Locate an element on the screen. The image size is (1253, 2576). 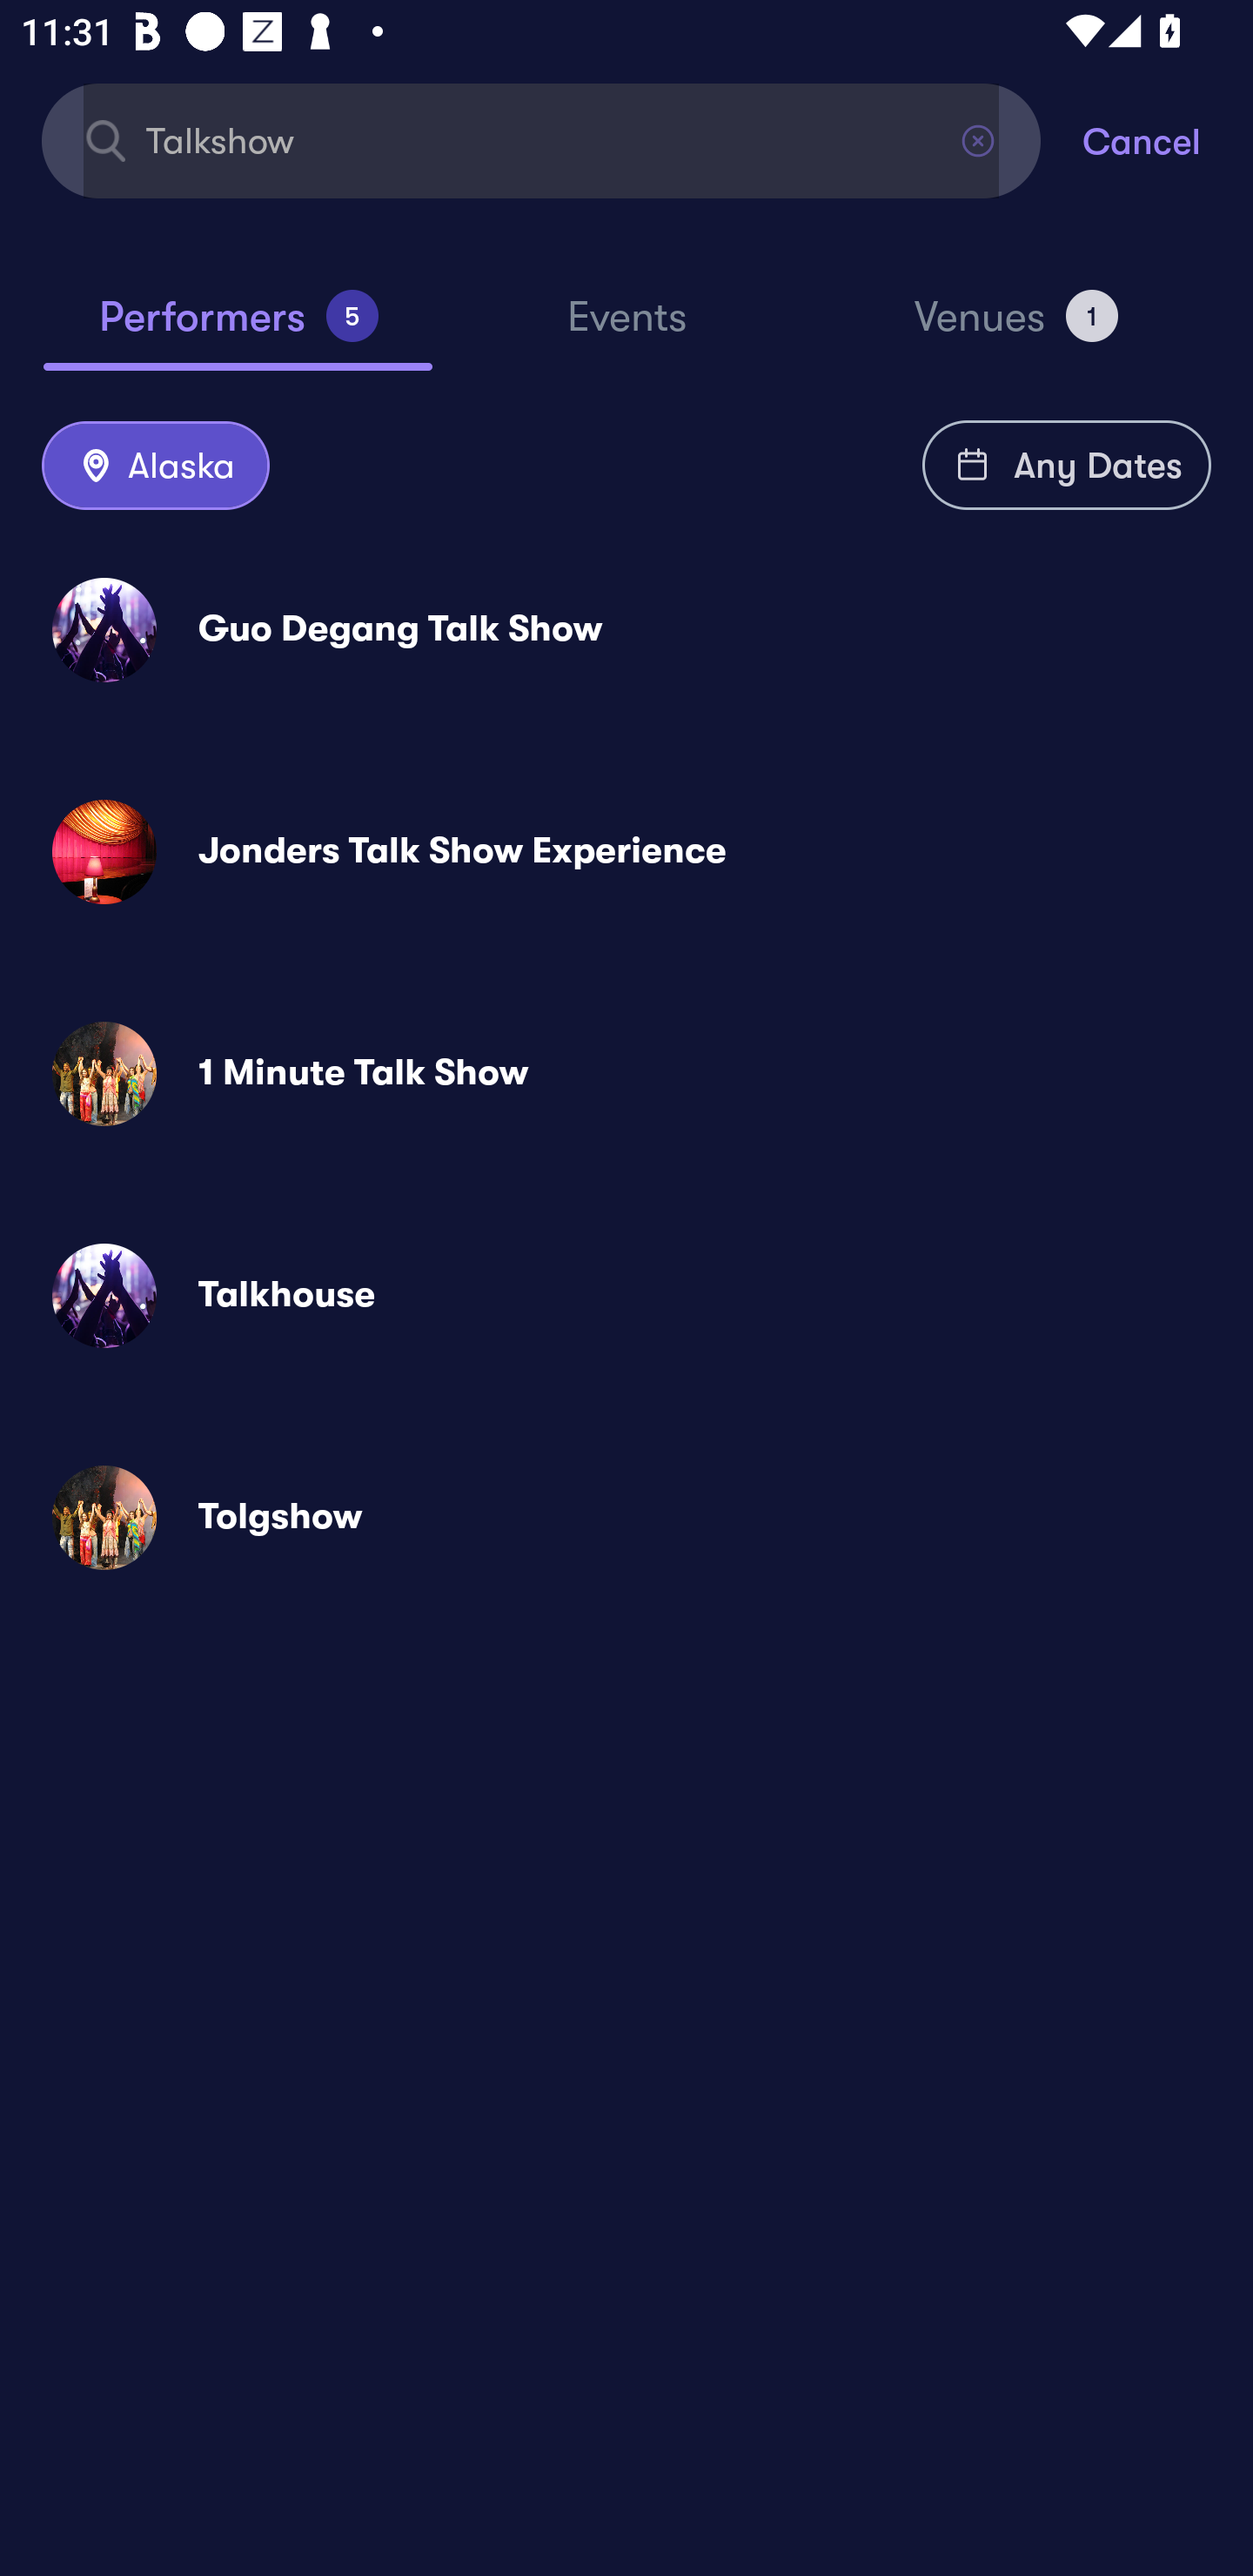
Talkhouse is located at coordinates (626, 1295).